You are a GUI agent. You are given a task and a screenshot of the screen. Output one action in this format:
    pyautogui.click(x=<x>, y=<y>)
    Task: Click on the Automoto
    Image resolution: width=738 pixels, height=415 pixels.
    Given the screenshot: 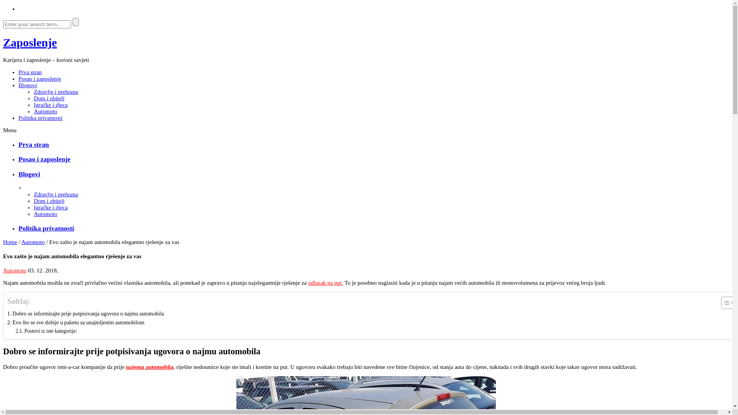 What is the action you would take?
    pyautogui.click(x=45, y=111)
    